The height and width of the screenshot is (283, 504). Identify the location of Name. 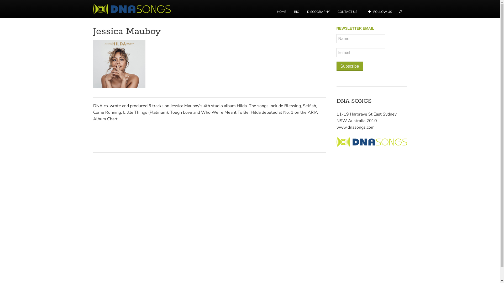
(361, 39).